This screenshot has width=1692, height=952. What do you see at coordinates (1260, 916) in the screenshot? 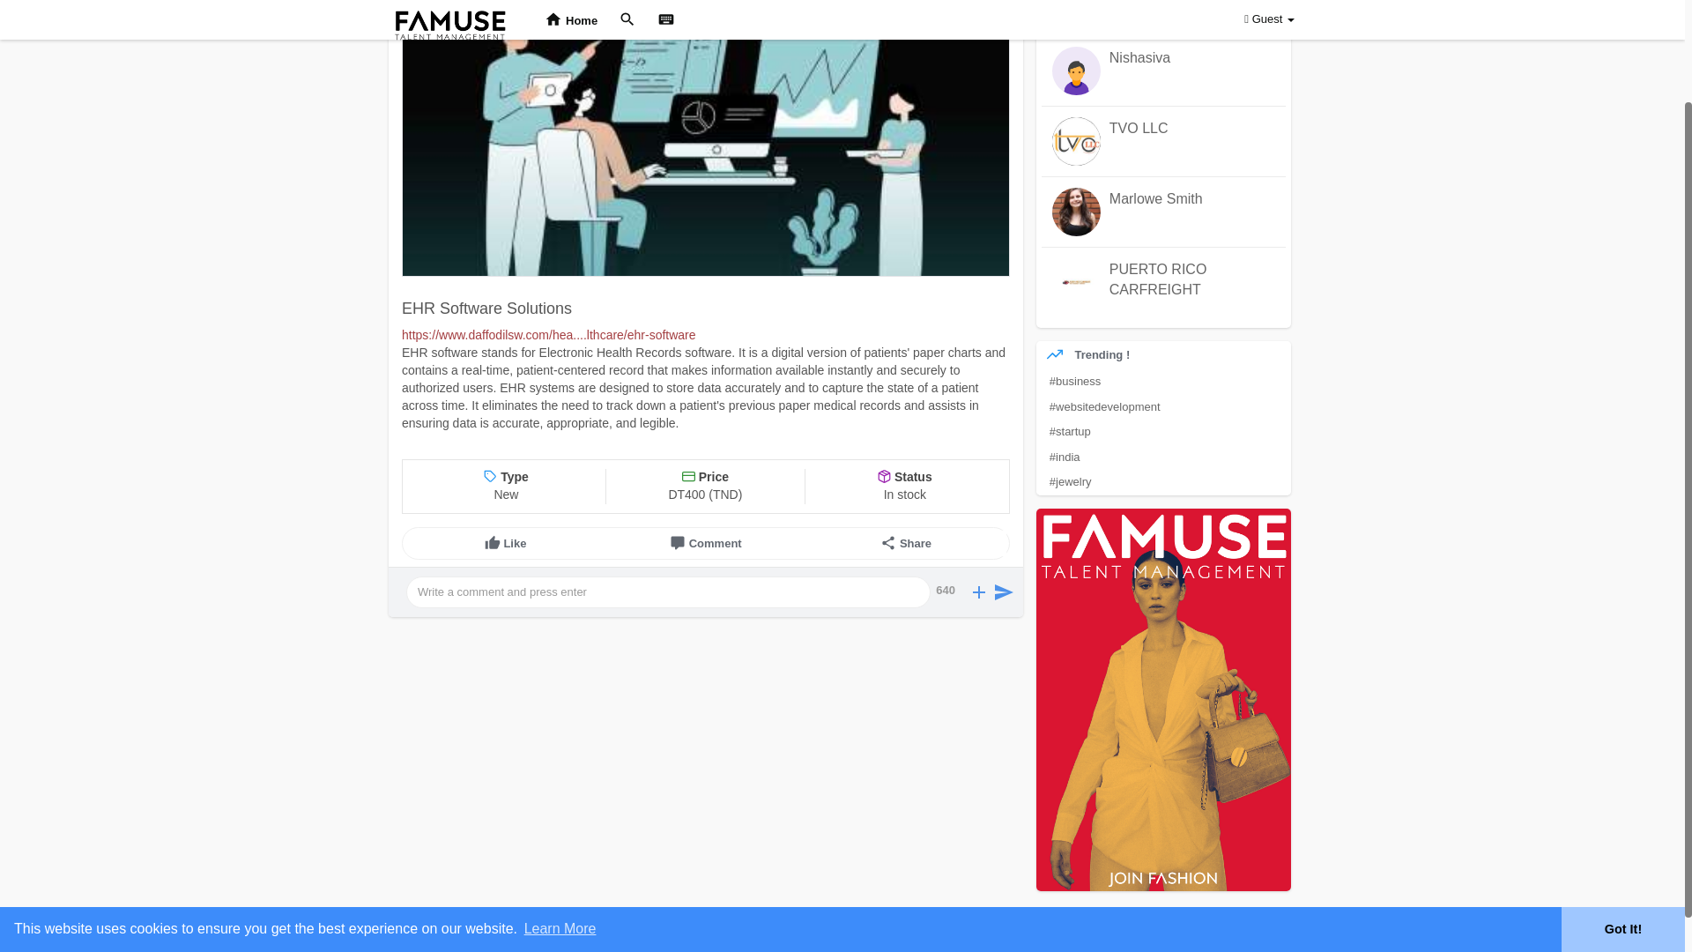
I see `Language` at bounding box center [1260, 916].